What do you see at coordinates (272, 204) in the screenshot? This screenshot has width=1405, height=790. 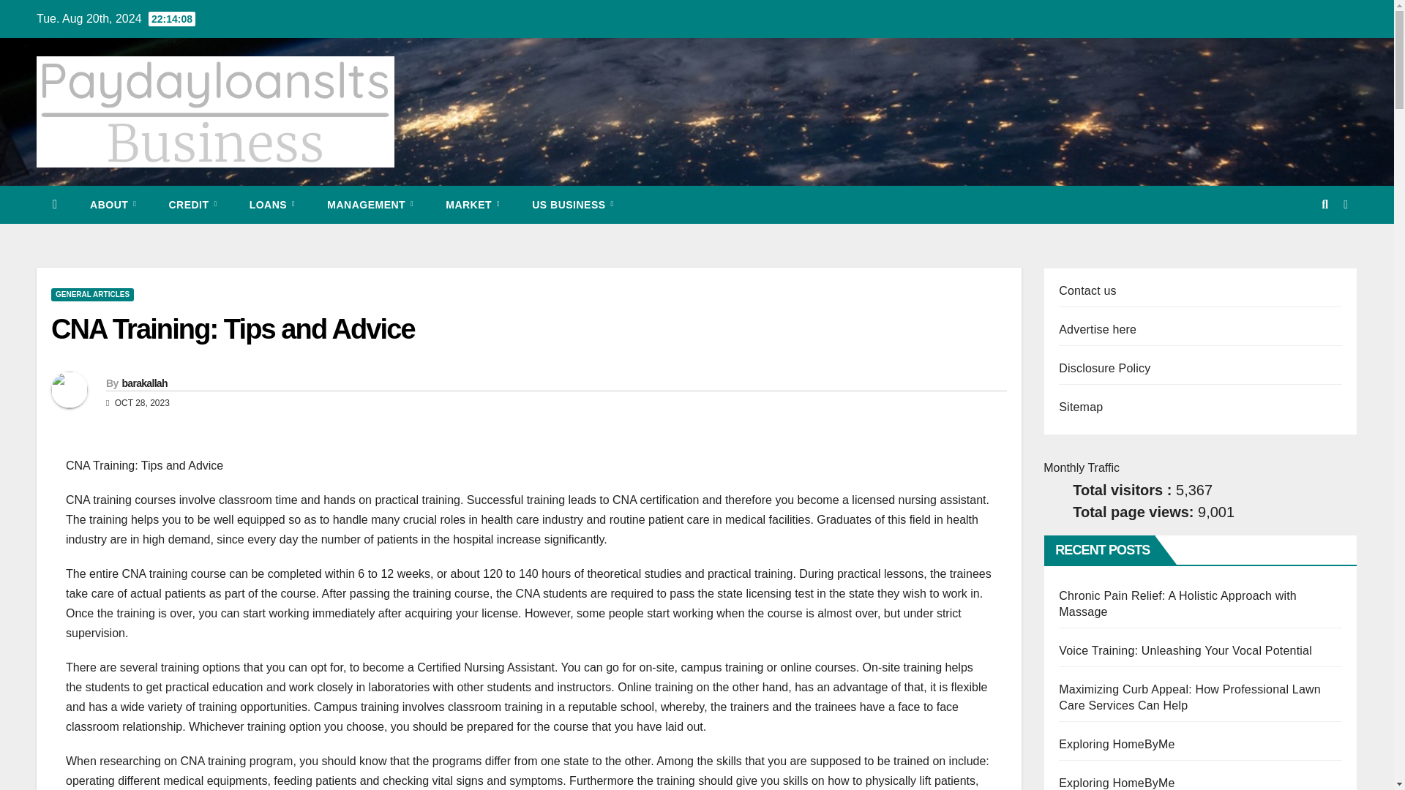 I see `LOANS` at bounding box center [272, 204].